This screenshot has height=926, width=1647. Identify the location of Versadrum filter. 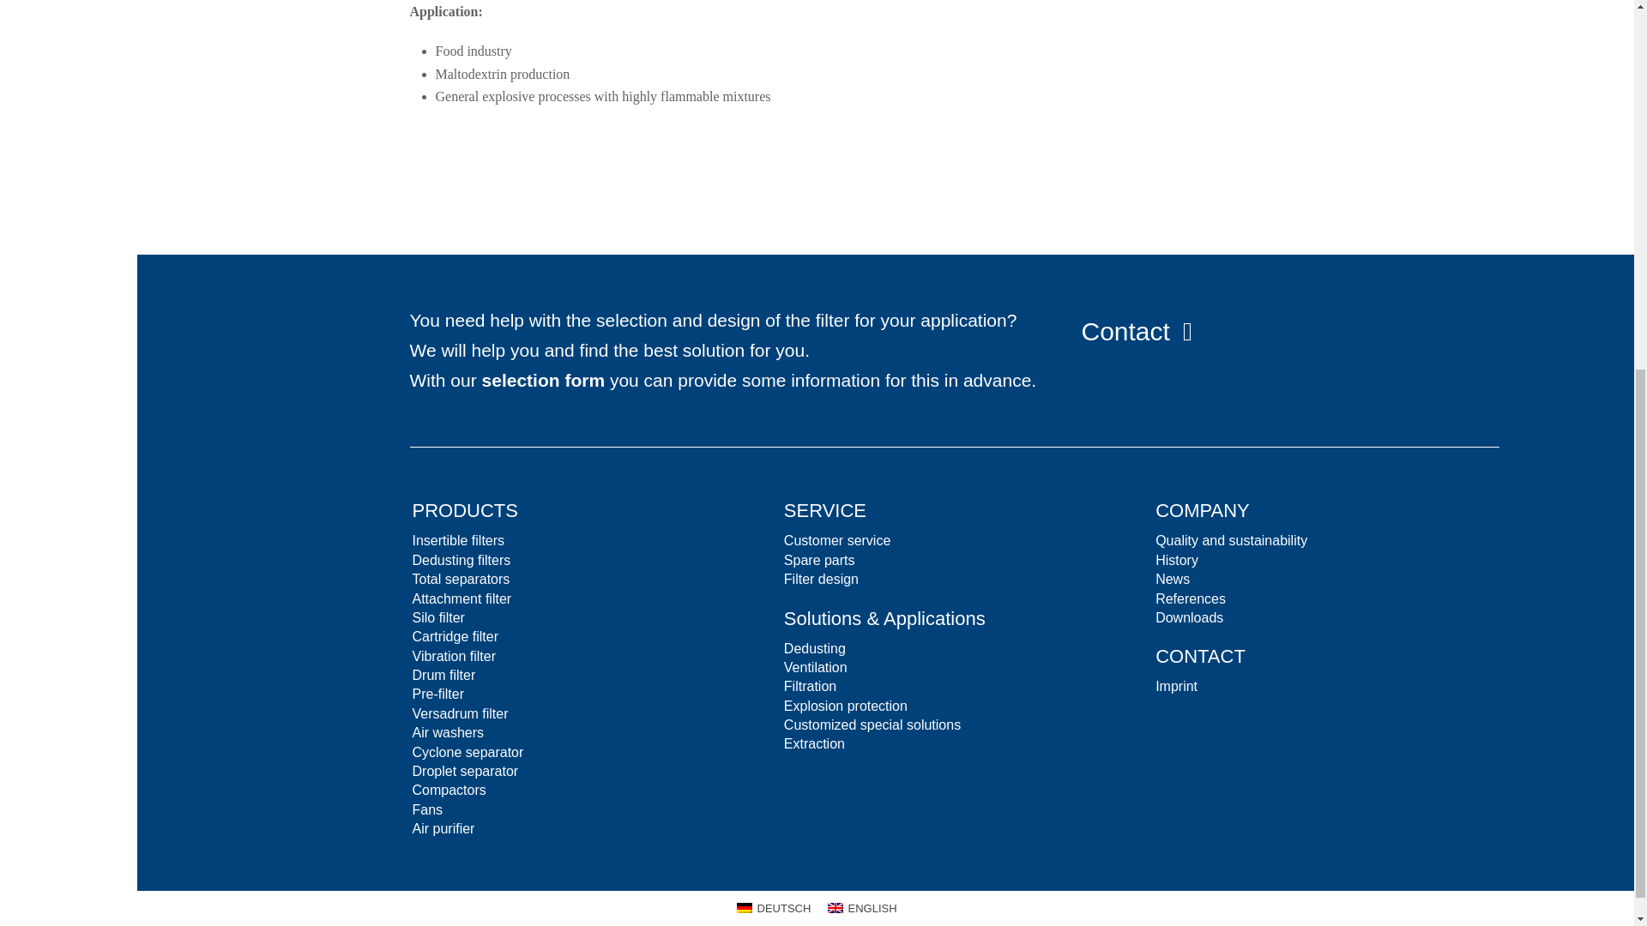
(460, 713).